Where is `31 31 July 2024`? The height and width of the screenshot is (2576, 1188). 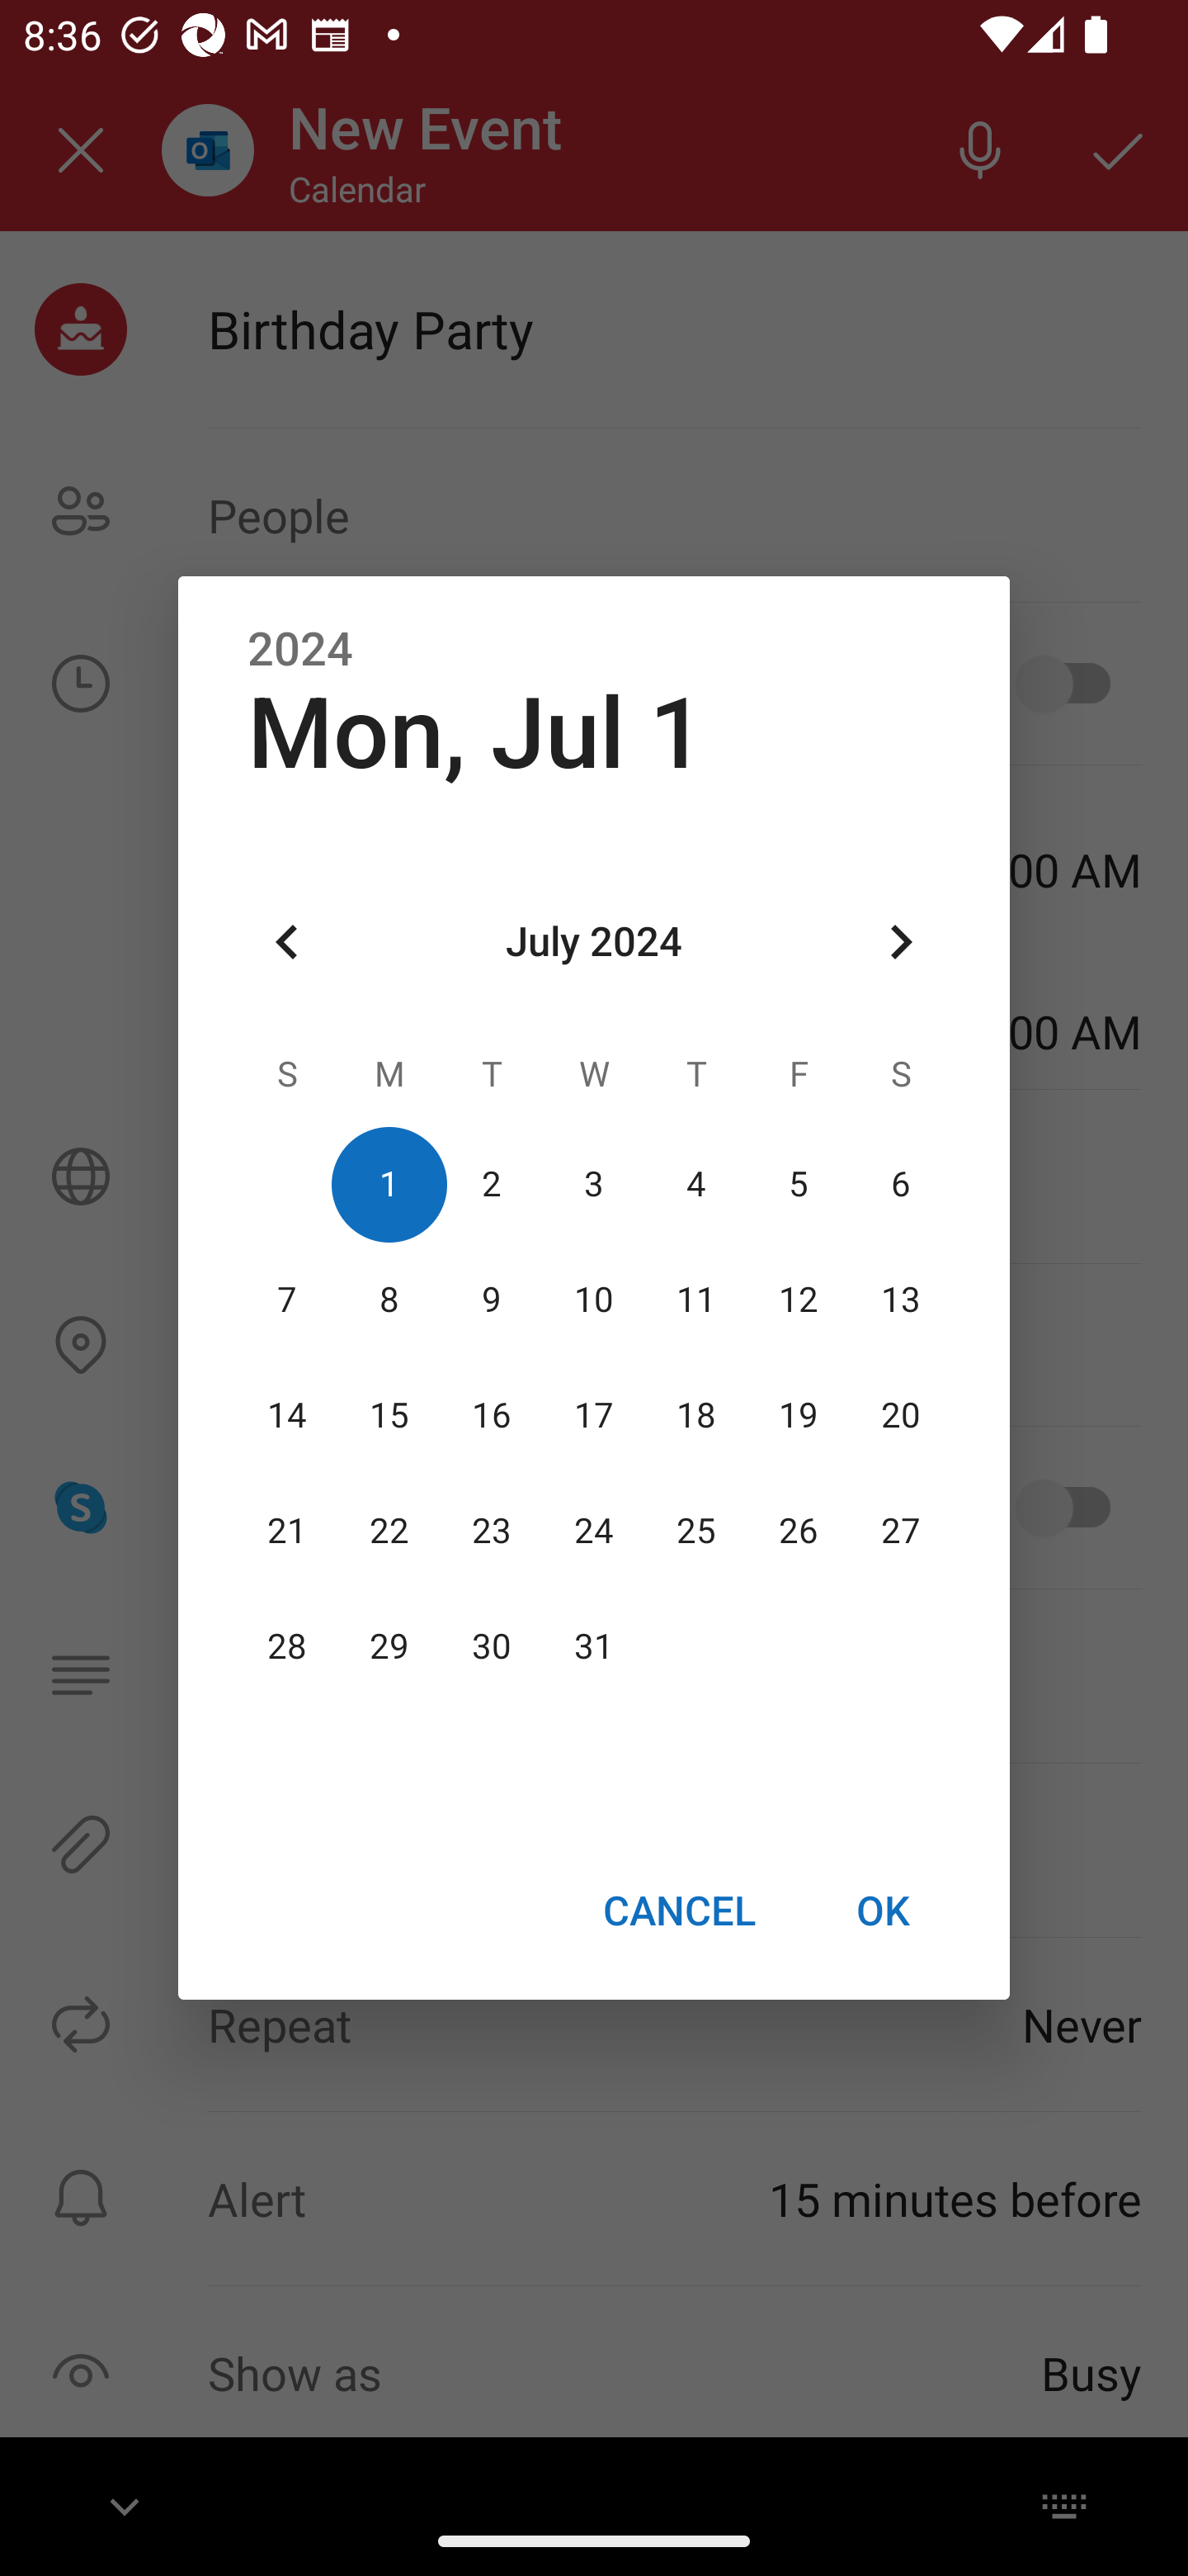 31 31 July 2024 is located at coordinates (594, 1647).